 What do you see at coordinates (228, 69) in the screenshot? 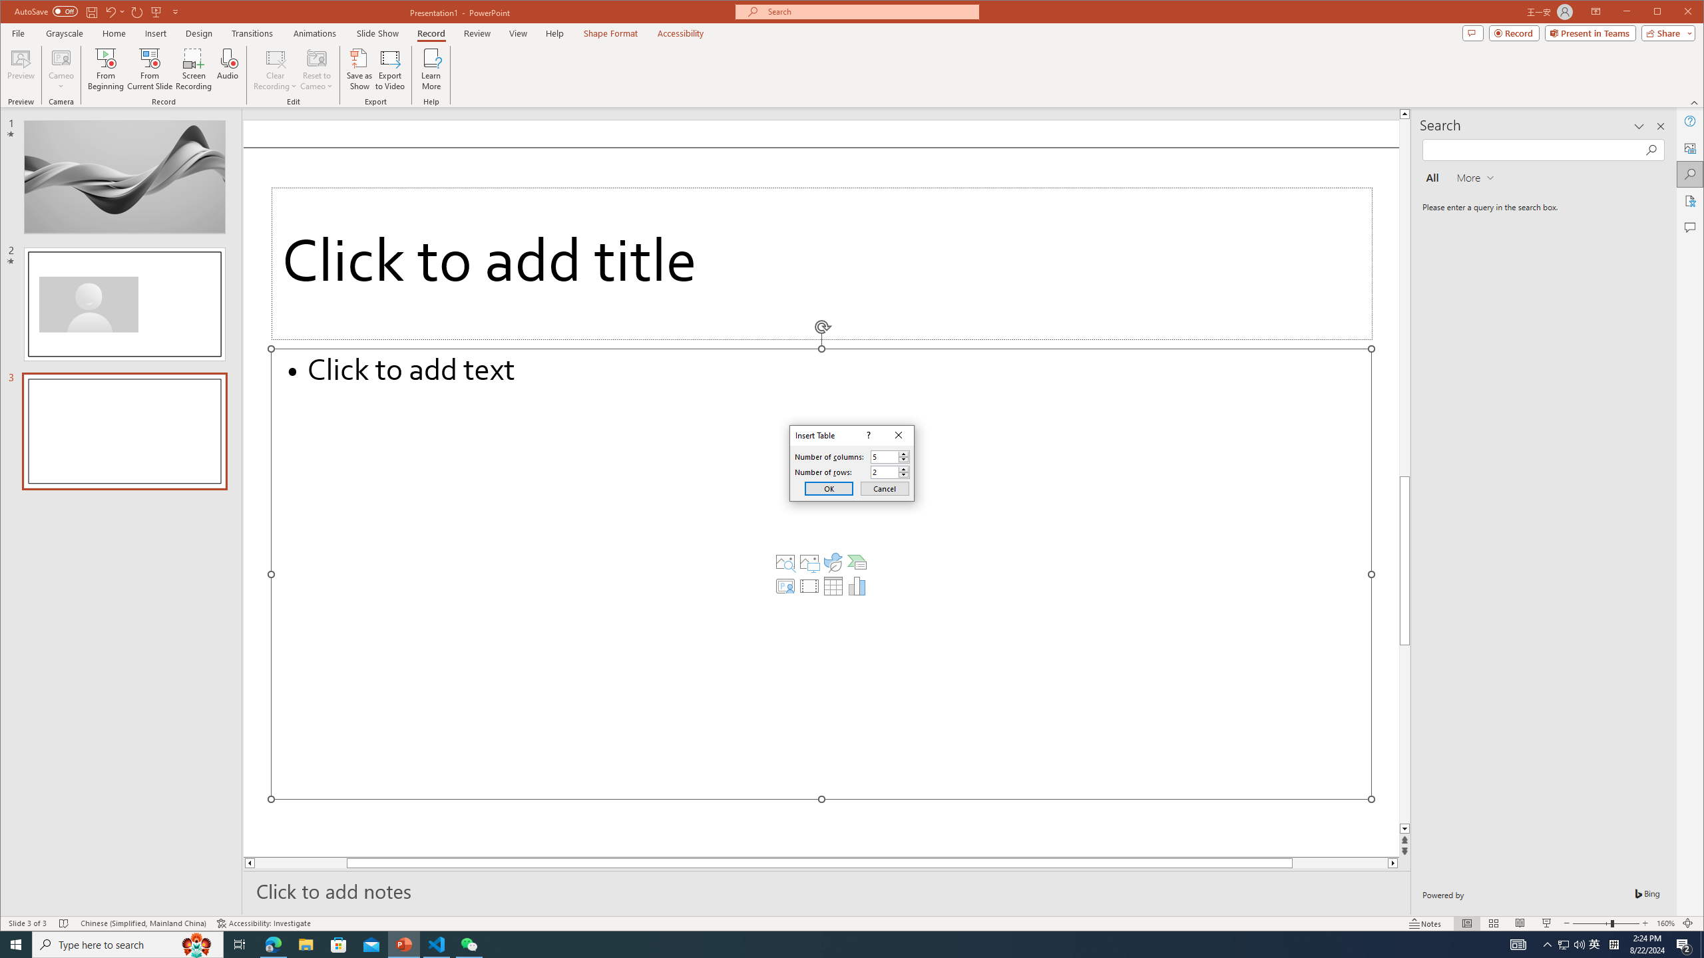
I see `Audio` at bounding box center [228, 69].